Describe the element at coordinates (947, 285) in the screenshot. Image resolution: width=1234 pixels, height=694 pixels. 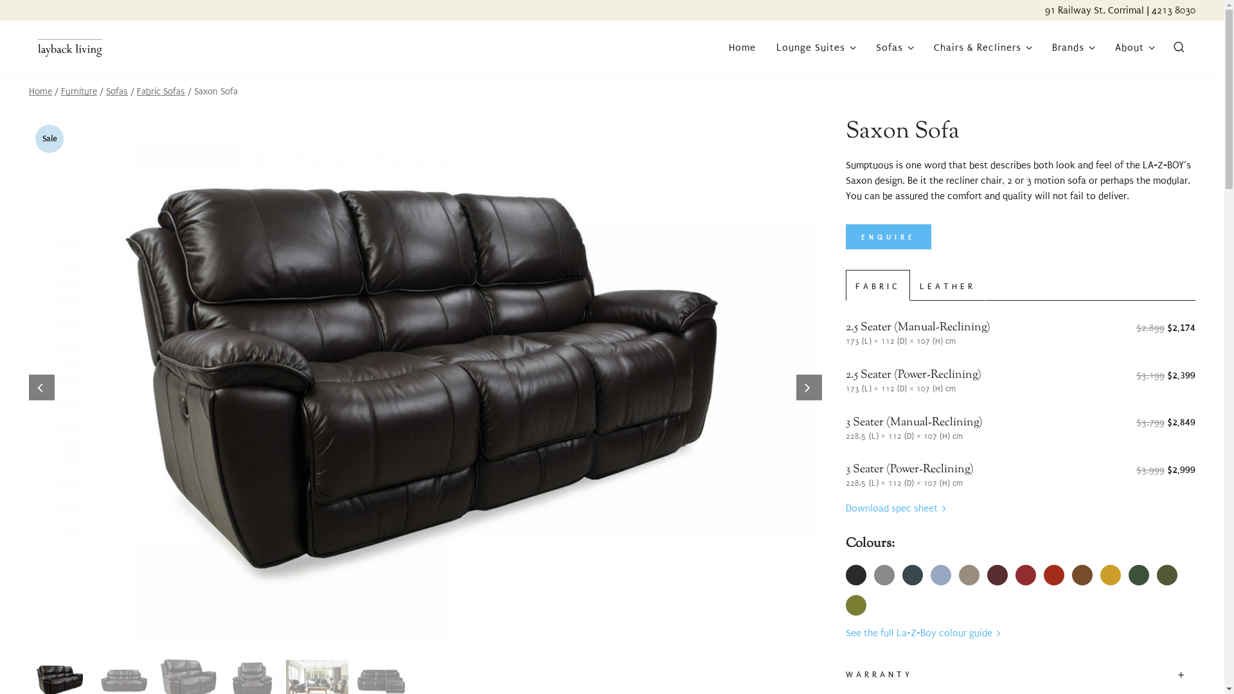
I see `LEATHER` at that location.